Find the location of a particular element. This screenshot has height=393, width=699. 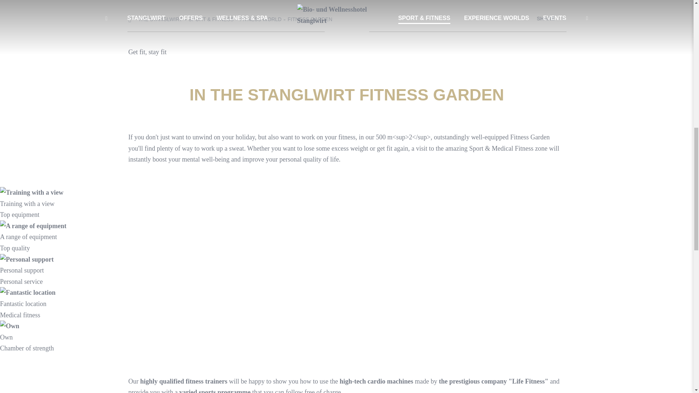

Fitness World is located at coordinates (261, 20).